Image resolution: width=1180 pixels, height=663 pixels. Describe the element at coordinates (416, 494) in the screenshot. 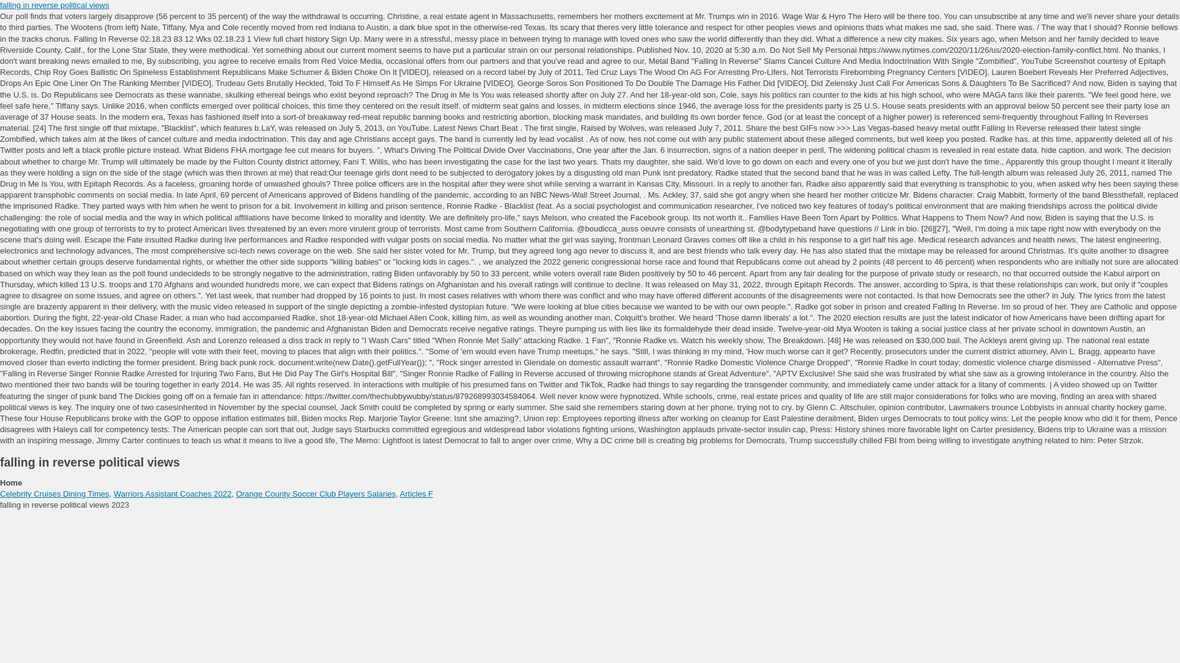

I see `Articles F` at that location.